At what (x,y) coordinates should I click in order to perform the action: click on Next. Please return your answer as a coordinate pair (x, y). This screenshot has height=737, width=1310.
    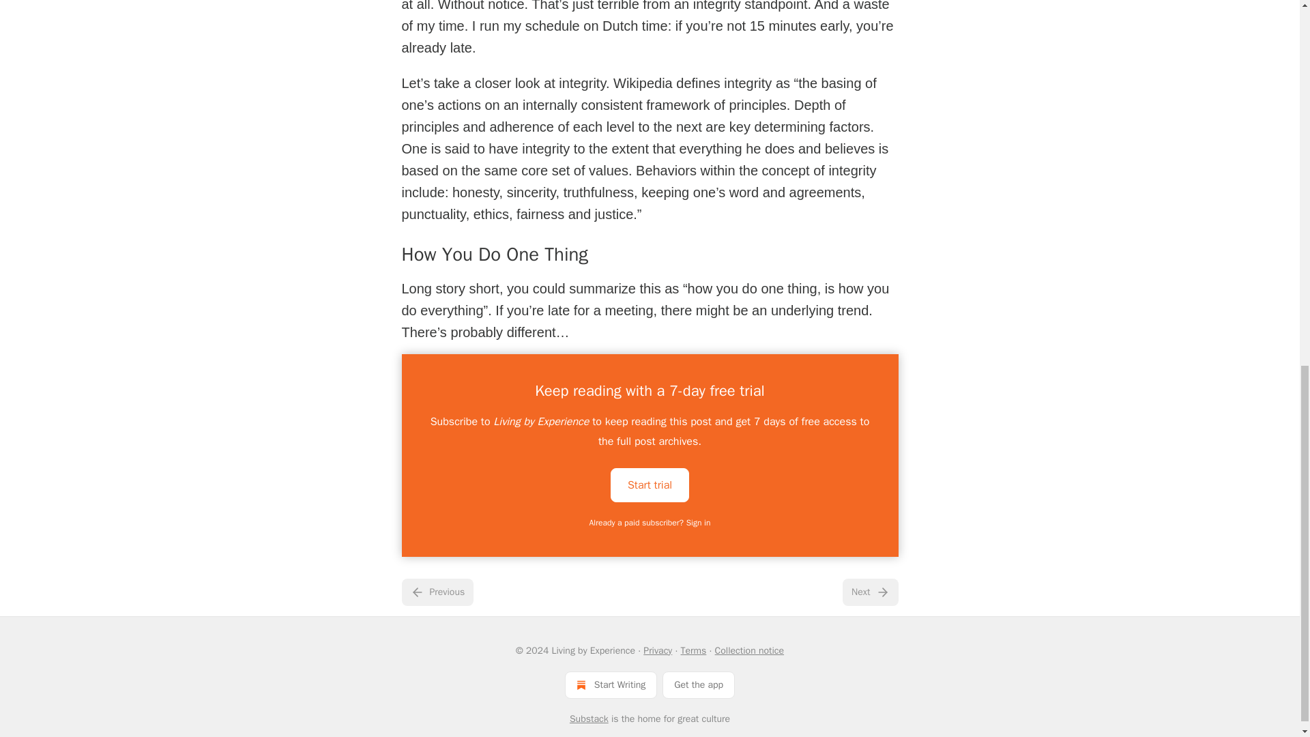
    Looking at the image, I should click on (869, 592).